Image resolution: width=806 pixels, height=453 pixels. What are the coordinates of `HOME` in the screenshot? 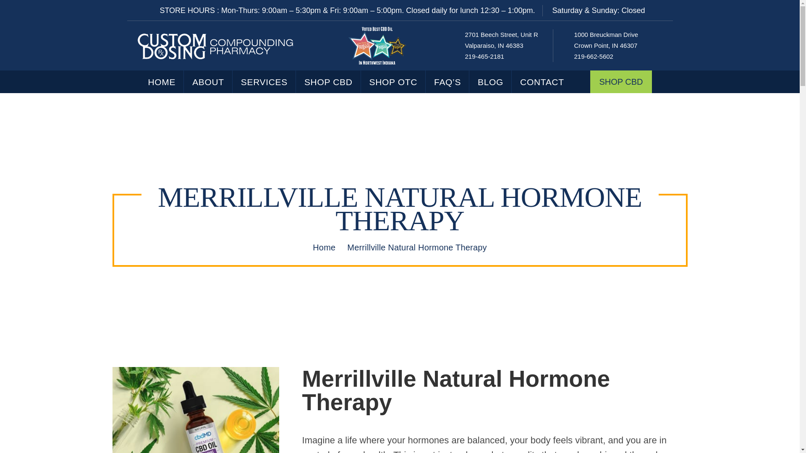 It's located at (501, 40).